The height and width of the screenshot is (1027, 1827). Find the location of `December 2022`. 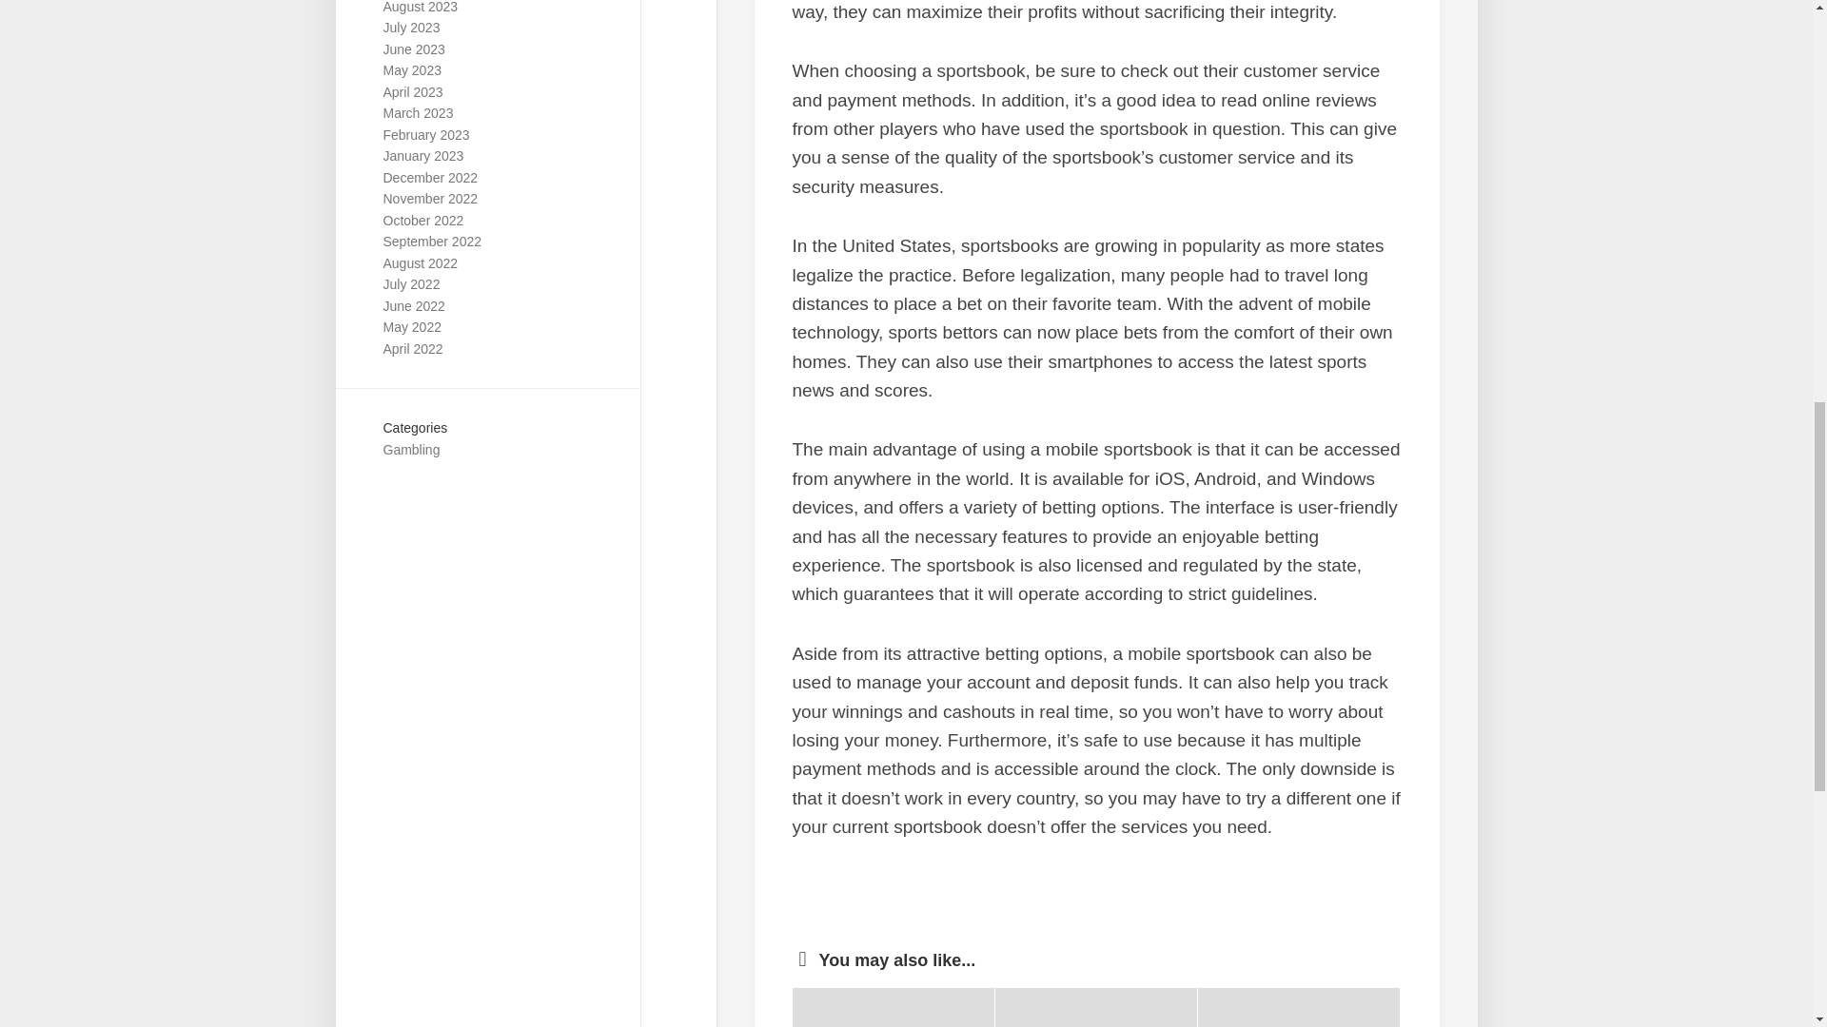

December 2022 is located at coordinates (429, 178).